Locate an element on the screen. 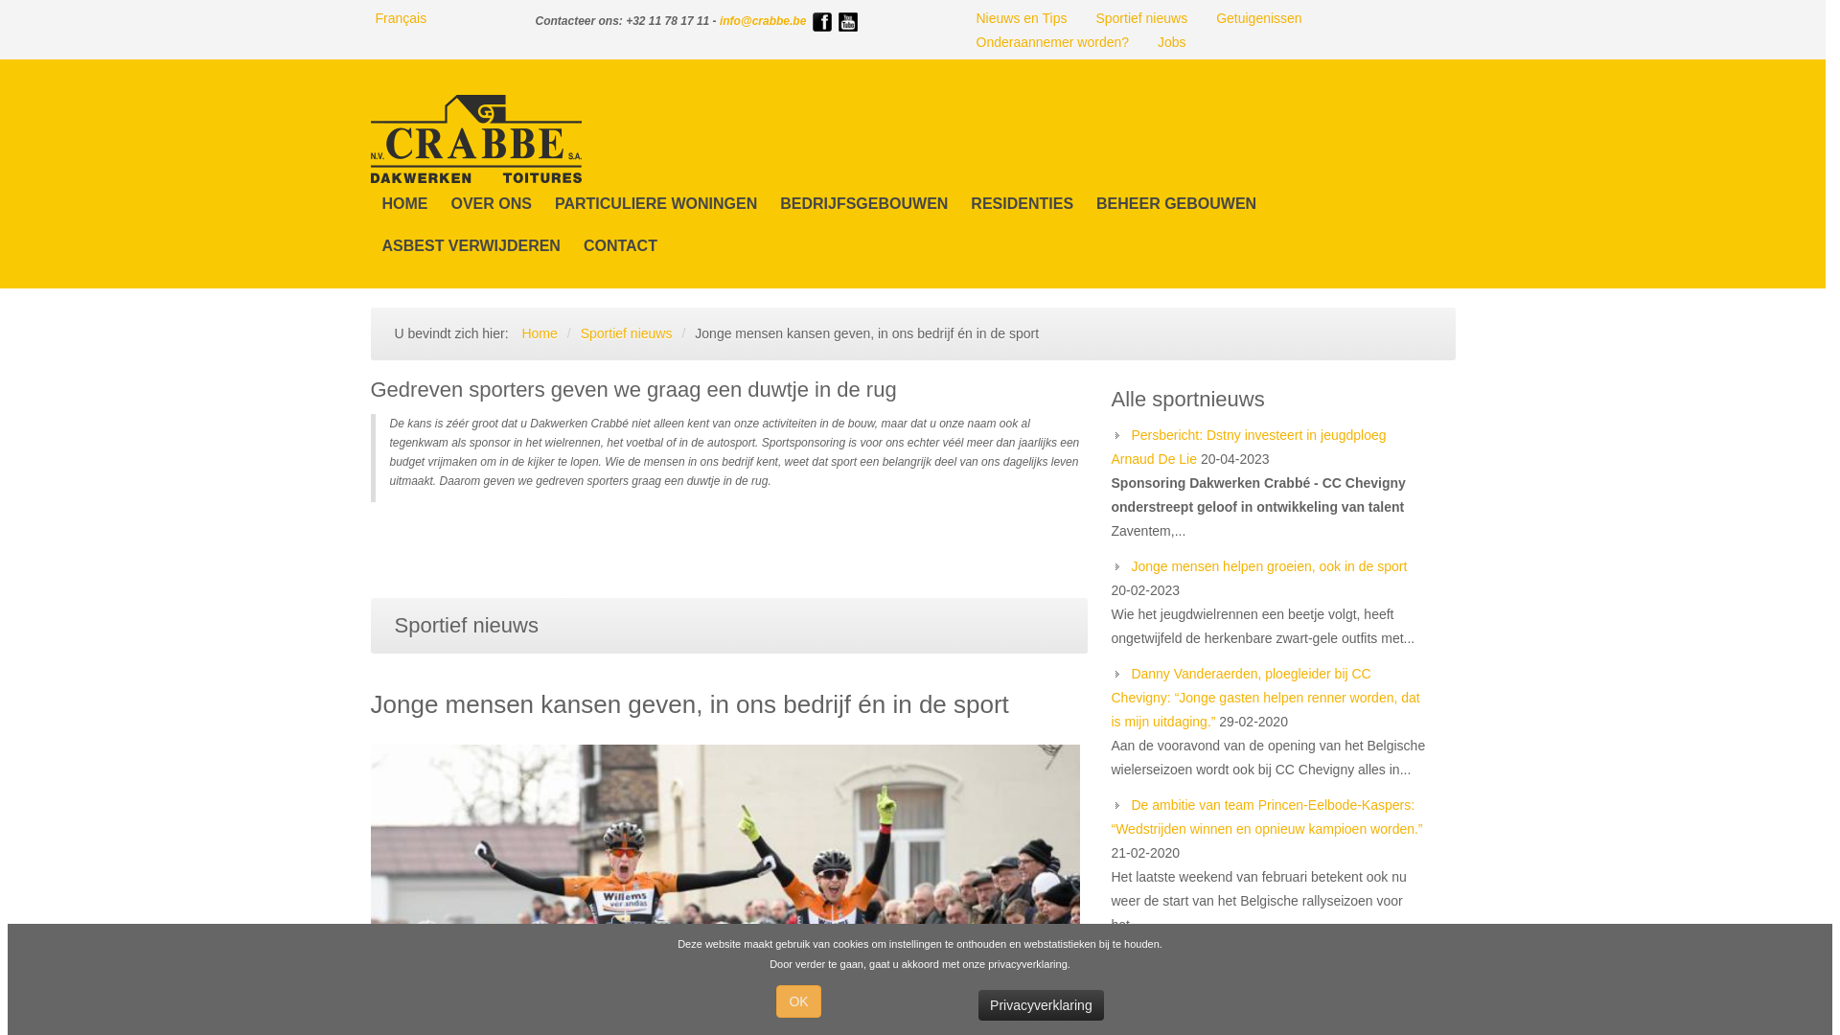 The width and height of the screenshot is (1840, 1035). BEHEER GEBOUWEN is located at coordinates (1177, 204).